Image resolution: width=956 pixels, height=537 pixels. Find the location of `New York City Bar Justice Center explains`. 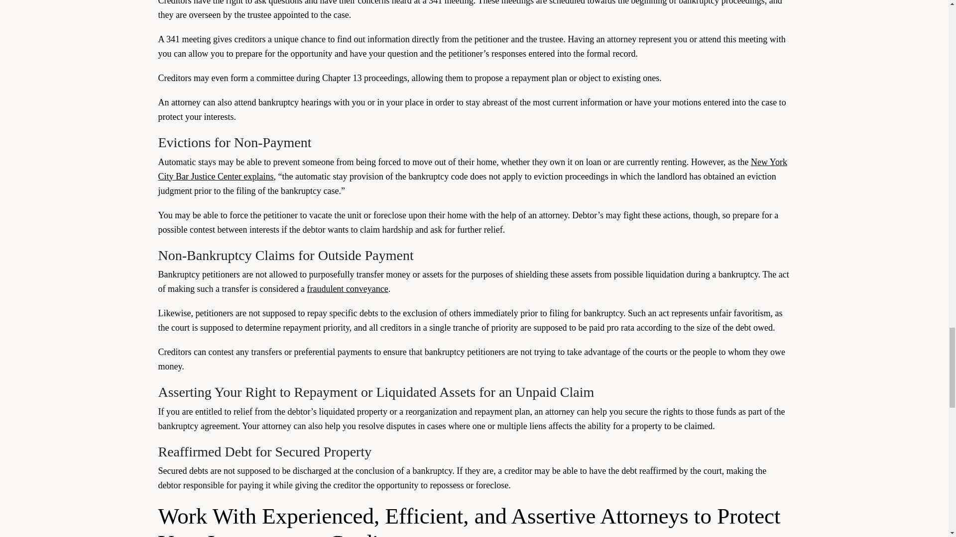

New York City Bar Justice Center explains is located at coordinates (473, 169).